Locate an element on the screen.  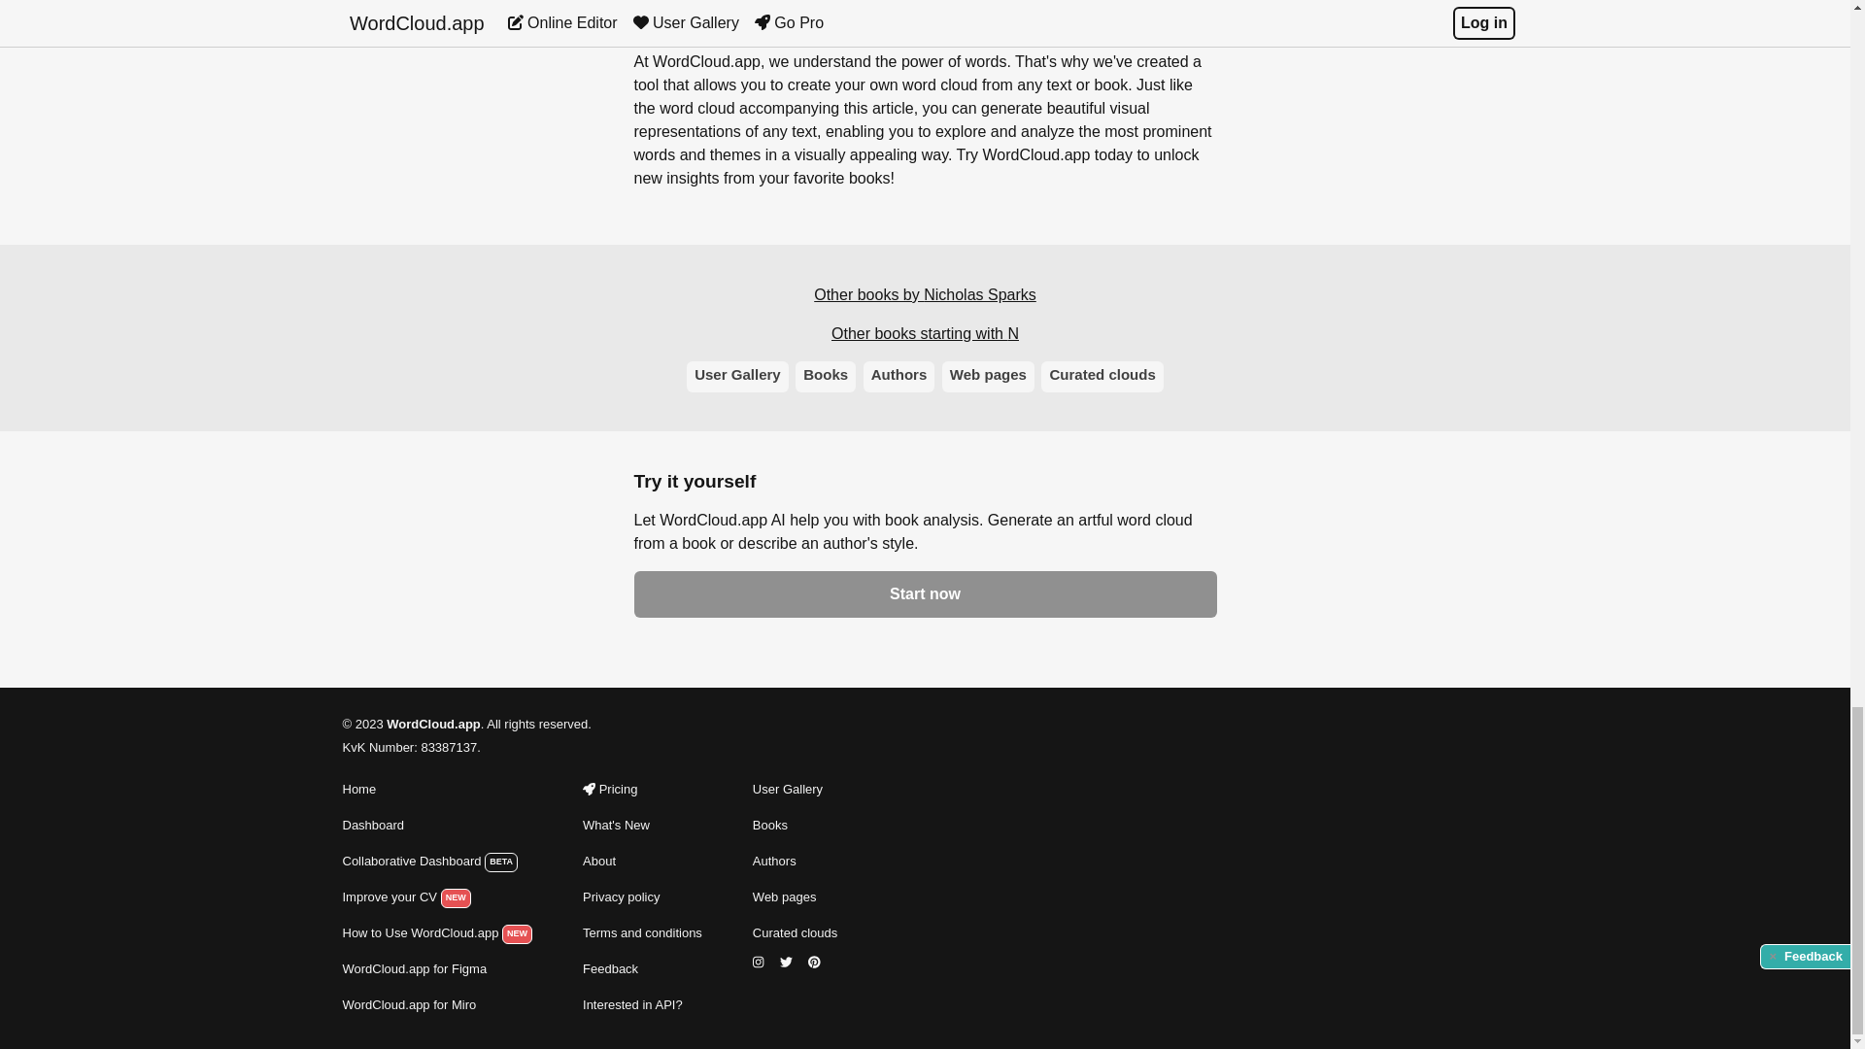
Curated clouds is located at coordinates (795, 933).